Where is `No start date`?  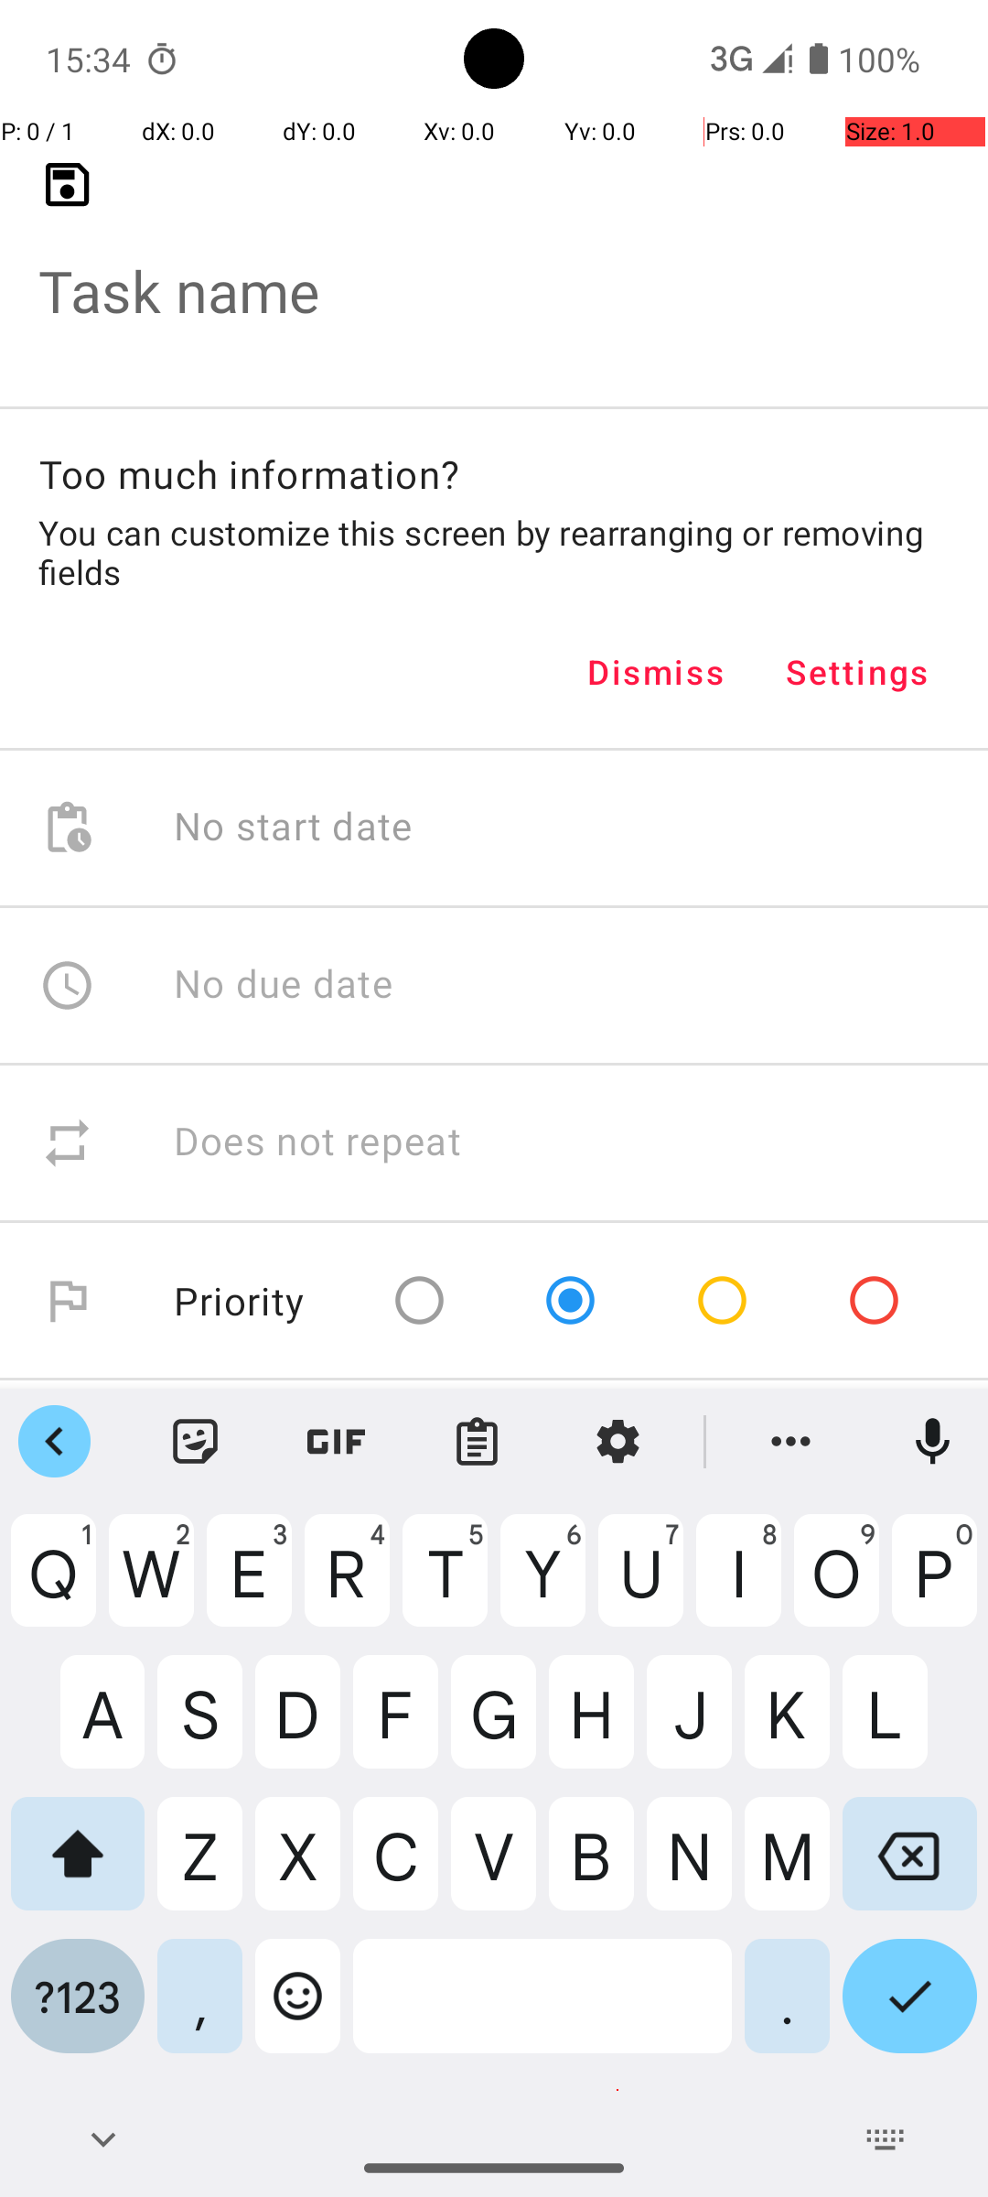
No start date is located at coordinates (294, 828).